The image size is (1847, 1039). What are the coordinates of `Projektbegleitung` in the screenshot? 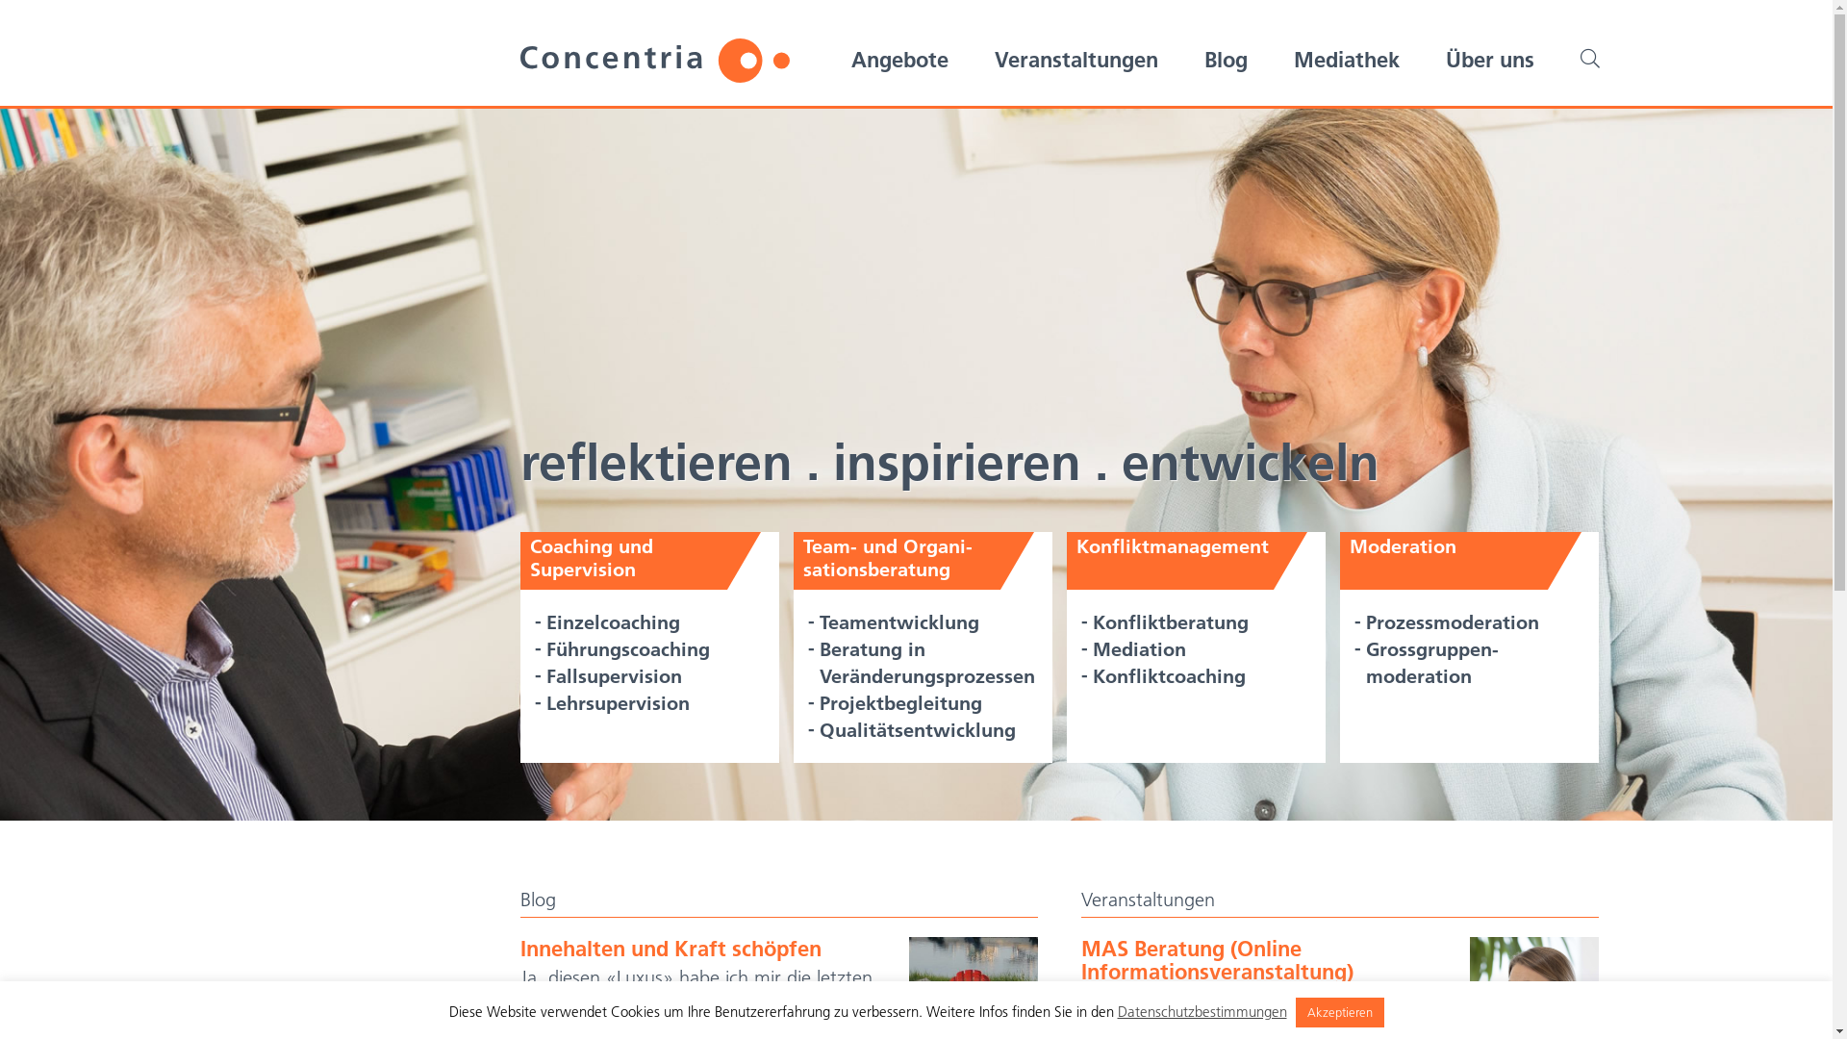 It's located at (900, 703).